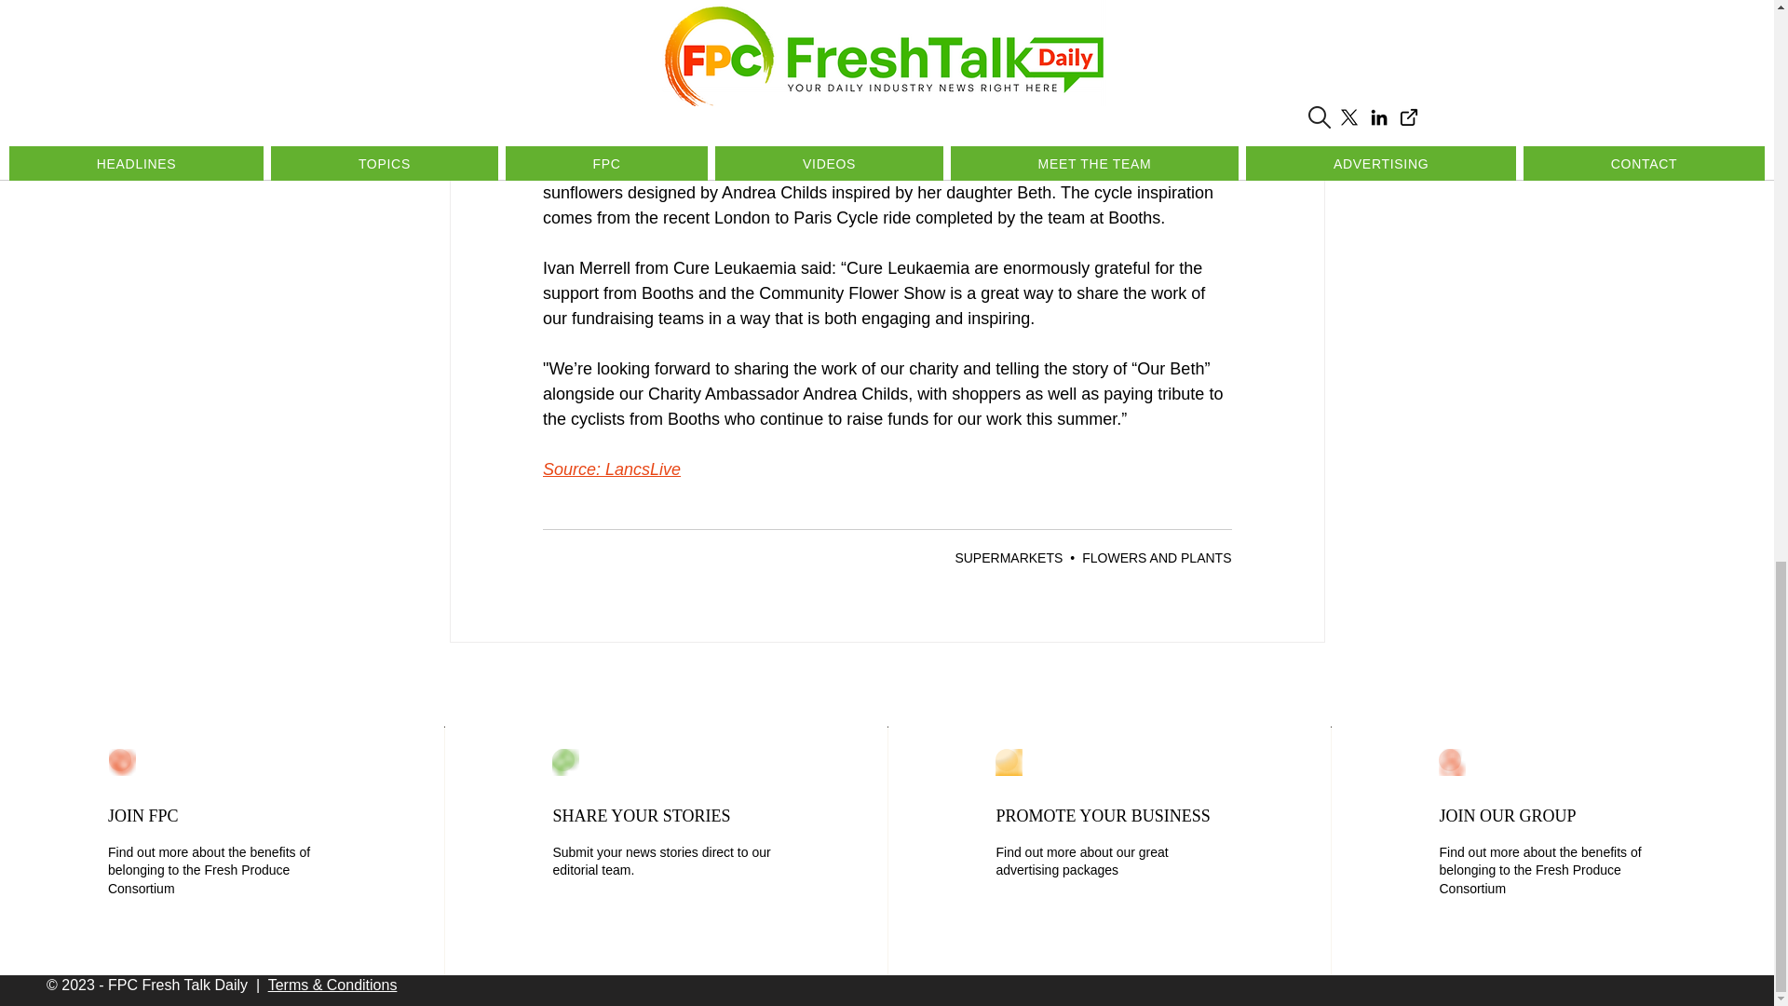 The image size is (1788, 1006). Describe the element at coordinates (1103, 816) in the screenshot. I see `PROMOTE YOUR BUSINESS` at that location.